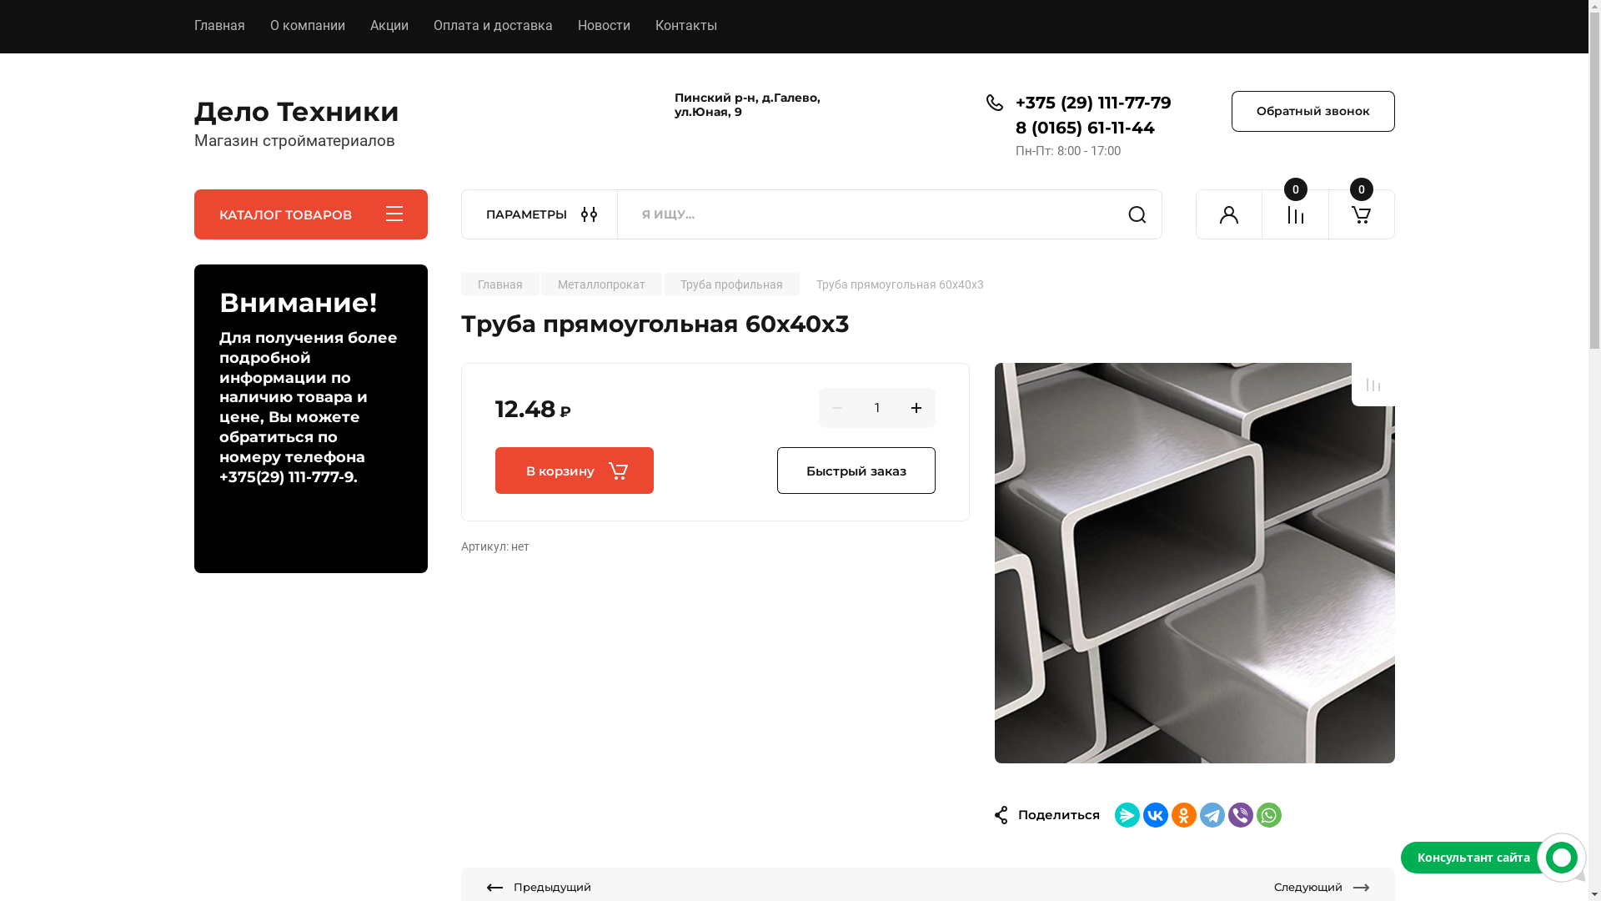 The width and height of the screenshot is (1601, 901). What do you see at coordinates (1296, 214) in the screenshot?
I see ` ` at bounding box center [1296, 214].